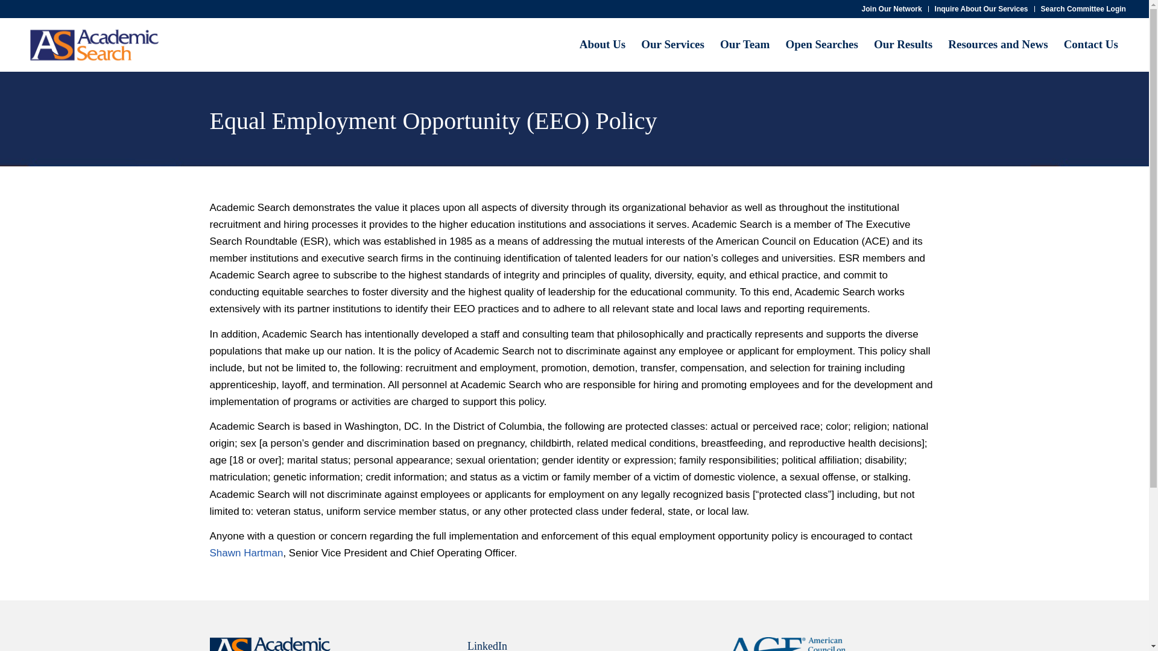 Image resolution: width=1158 pixels, height=651 pixels. Describe the element at coordinates (1083, 9) in the screenshot. I see `Search Committee Login` at that location.